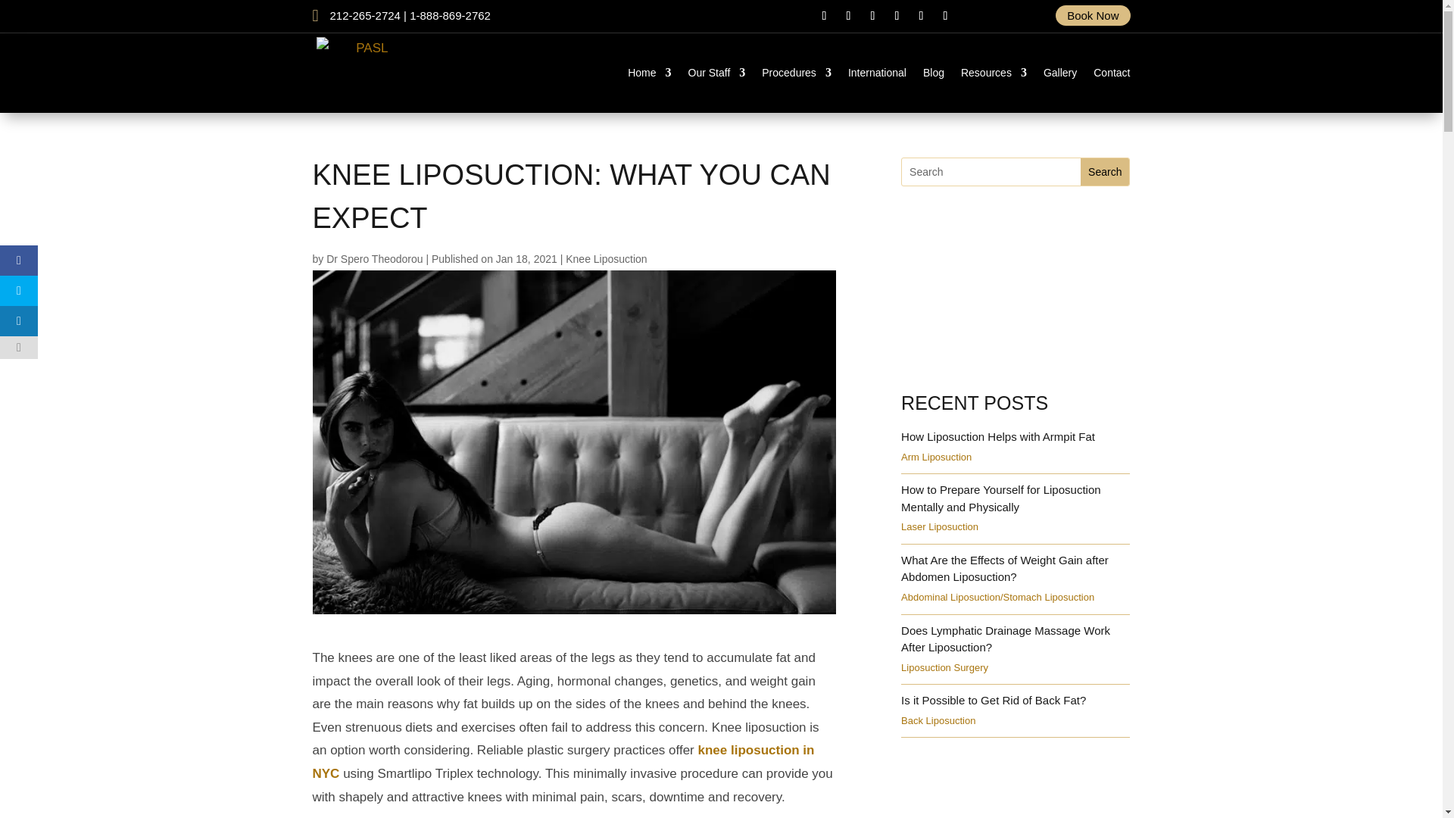 The width and height of the screenshot is (1454, 818). Describe the element at coordinates (1104, 172) in the screenshot. I see `Search` at that location.